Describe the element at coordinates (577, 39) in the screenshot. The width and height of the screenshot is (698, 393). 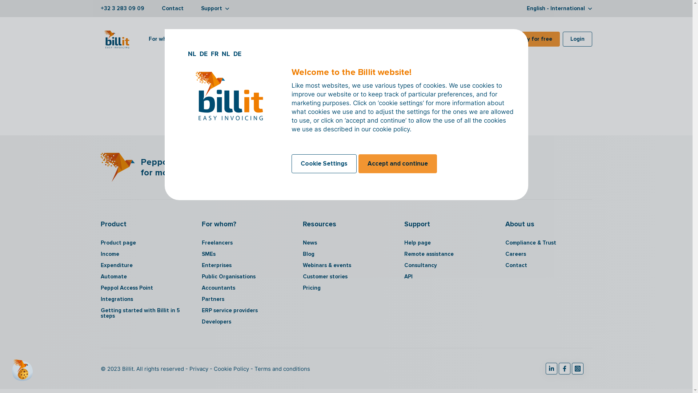
I see `Login` at that location.